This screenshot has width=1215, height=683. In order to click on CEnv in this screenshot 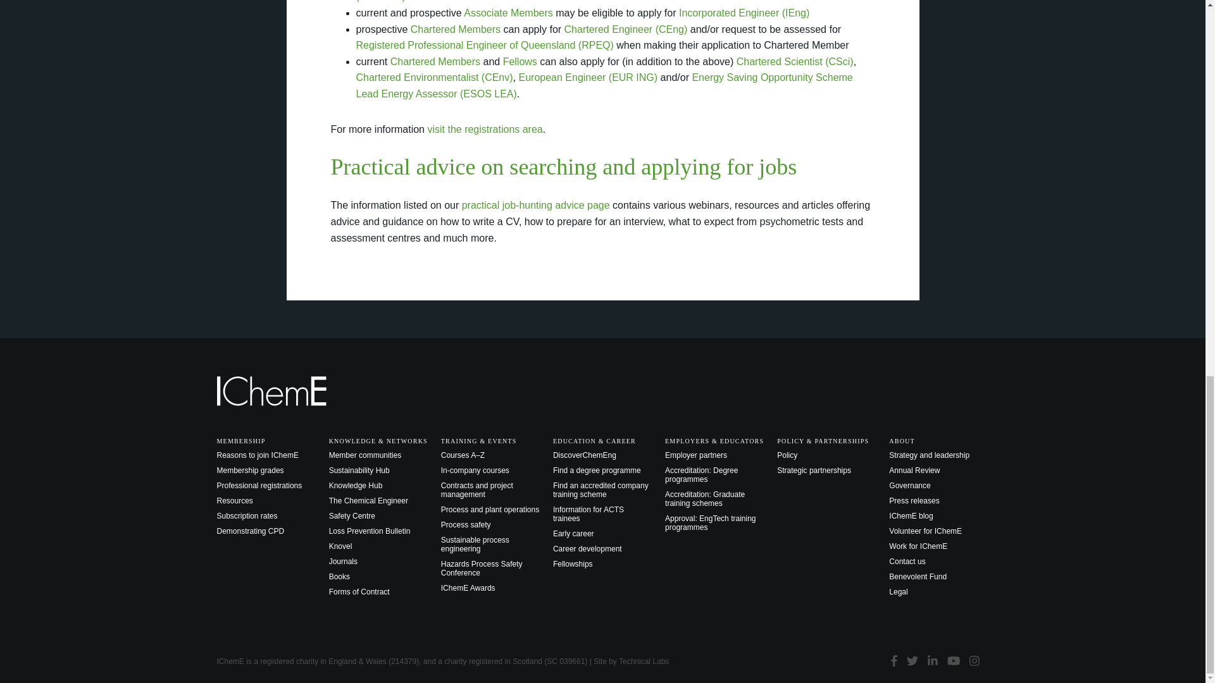, I will do `click(434, 77)`.